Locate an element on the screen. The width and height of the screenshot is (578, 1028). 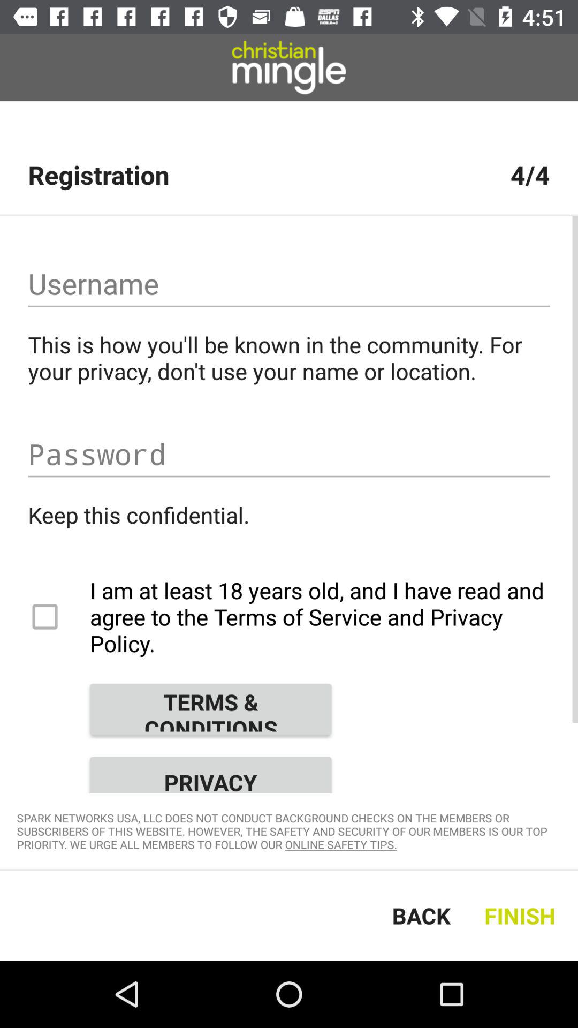
go to terms and condition is located at coordinates (210, 709).